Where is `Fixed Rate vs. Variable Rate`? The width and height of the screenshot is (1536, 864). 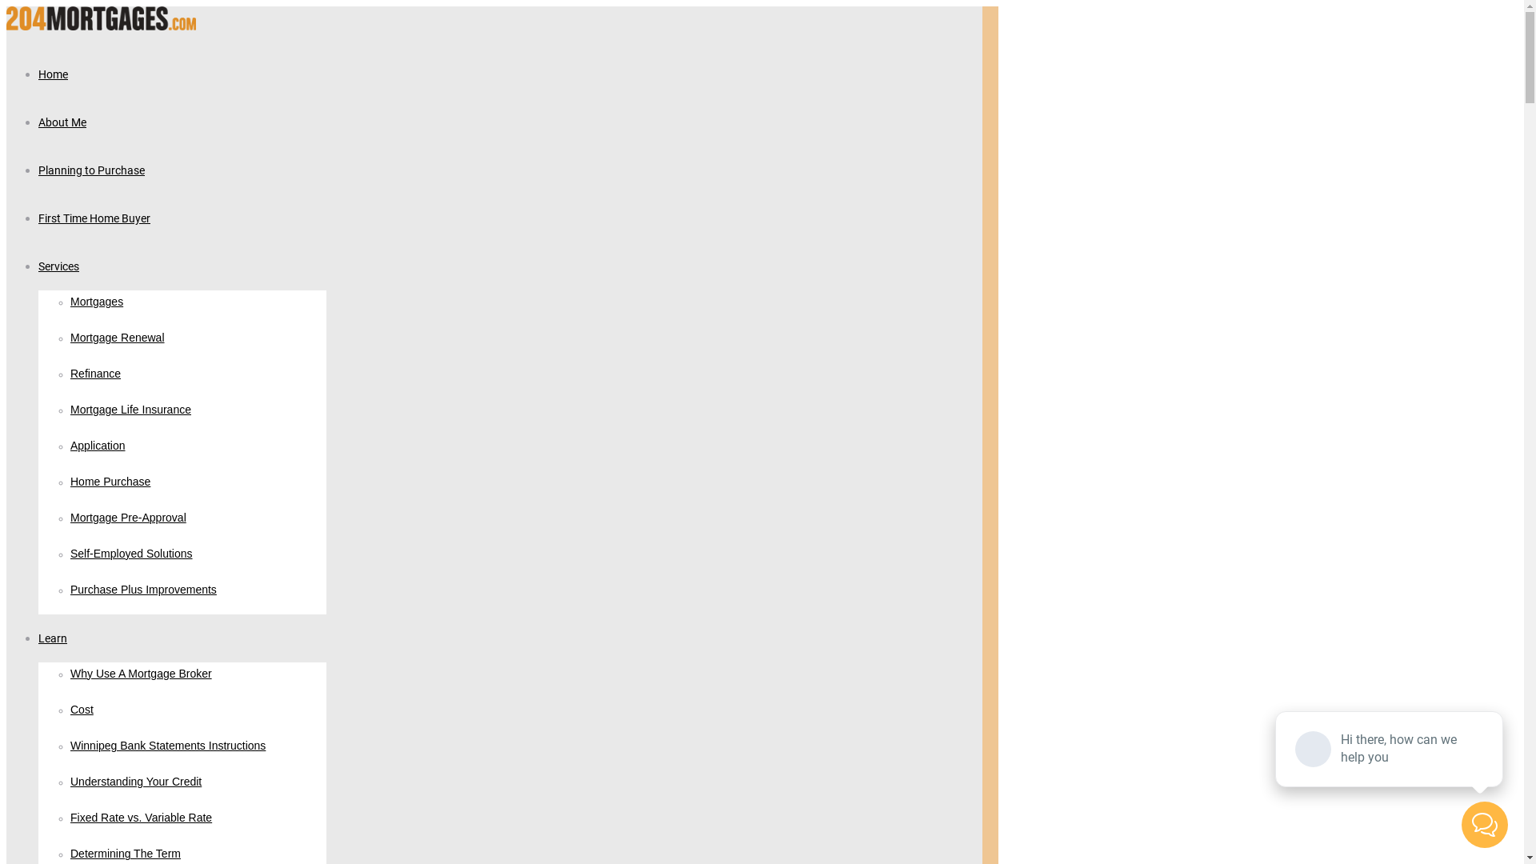
Fixed Rate vs. Variable Rate is located at coordinates (141, 818).